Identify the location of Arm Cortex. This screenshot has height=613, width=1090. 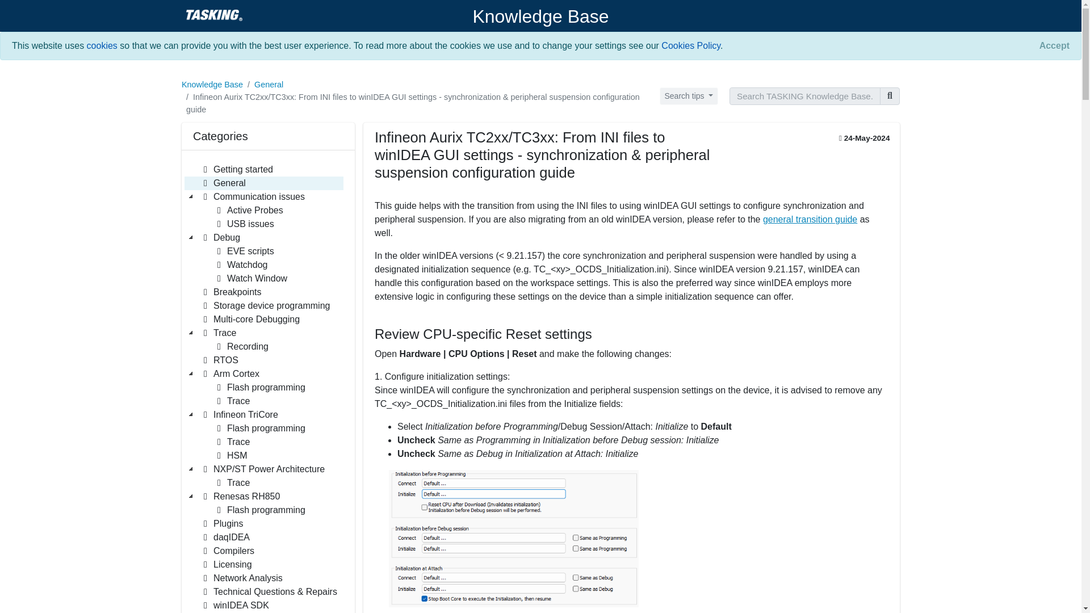
(229, 373).